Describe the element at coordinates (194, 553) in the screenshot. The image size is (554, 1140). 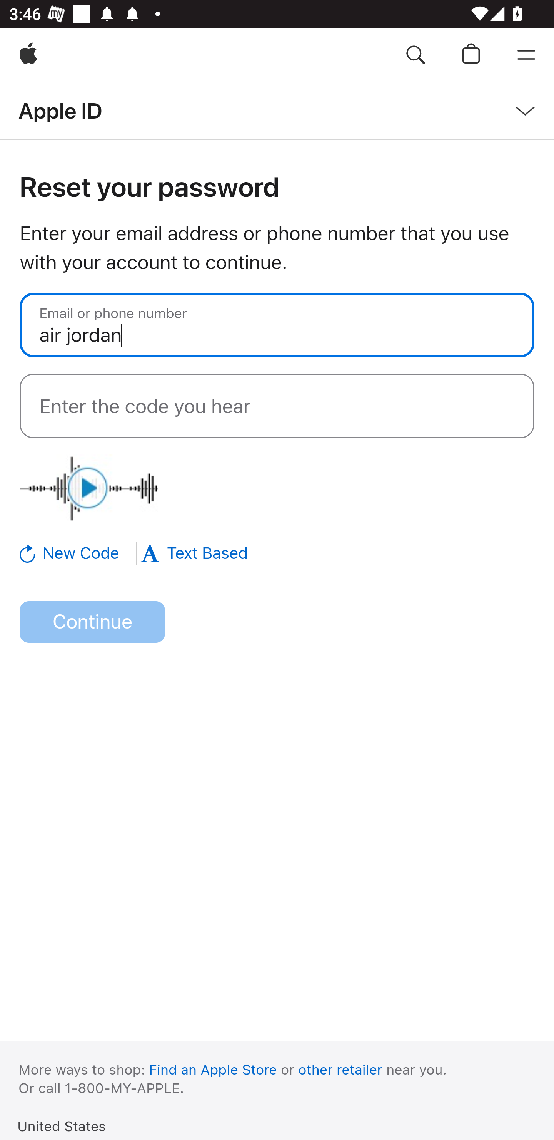
I see ` Text Based` at that location.